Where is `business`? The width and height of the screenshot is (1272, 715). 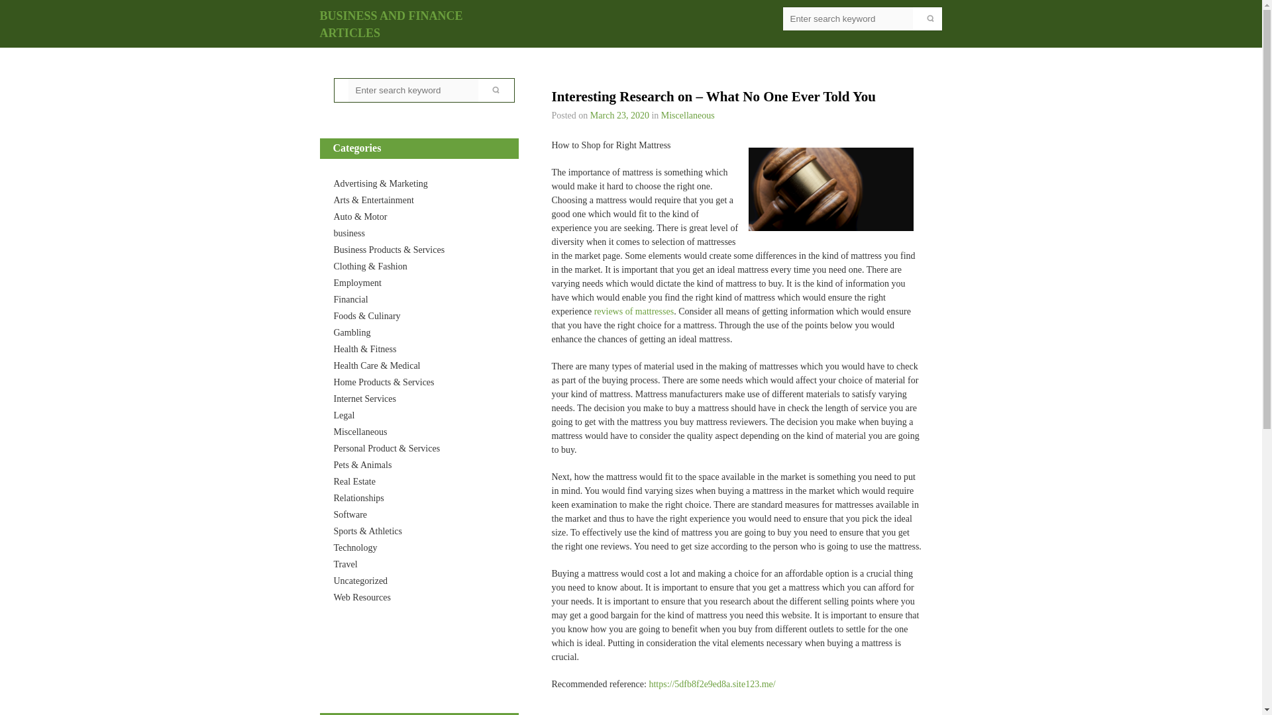 business is located at coordinates (349, 233).